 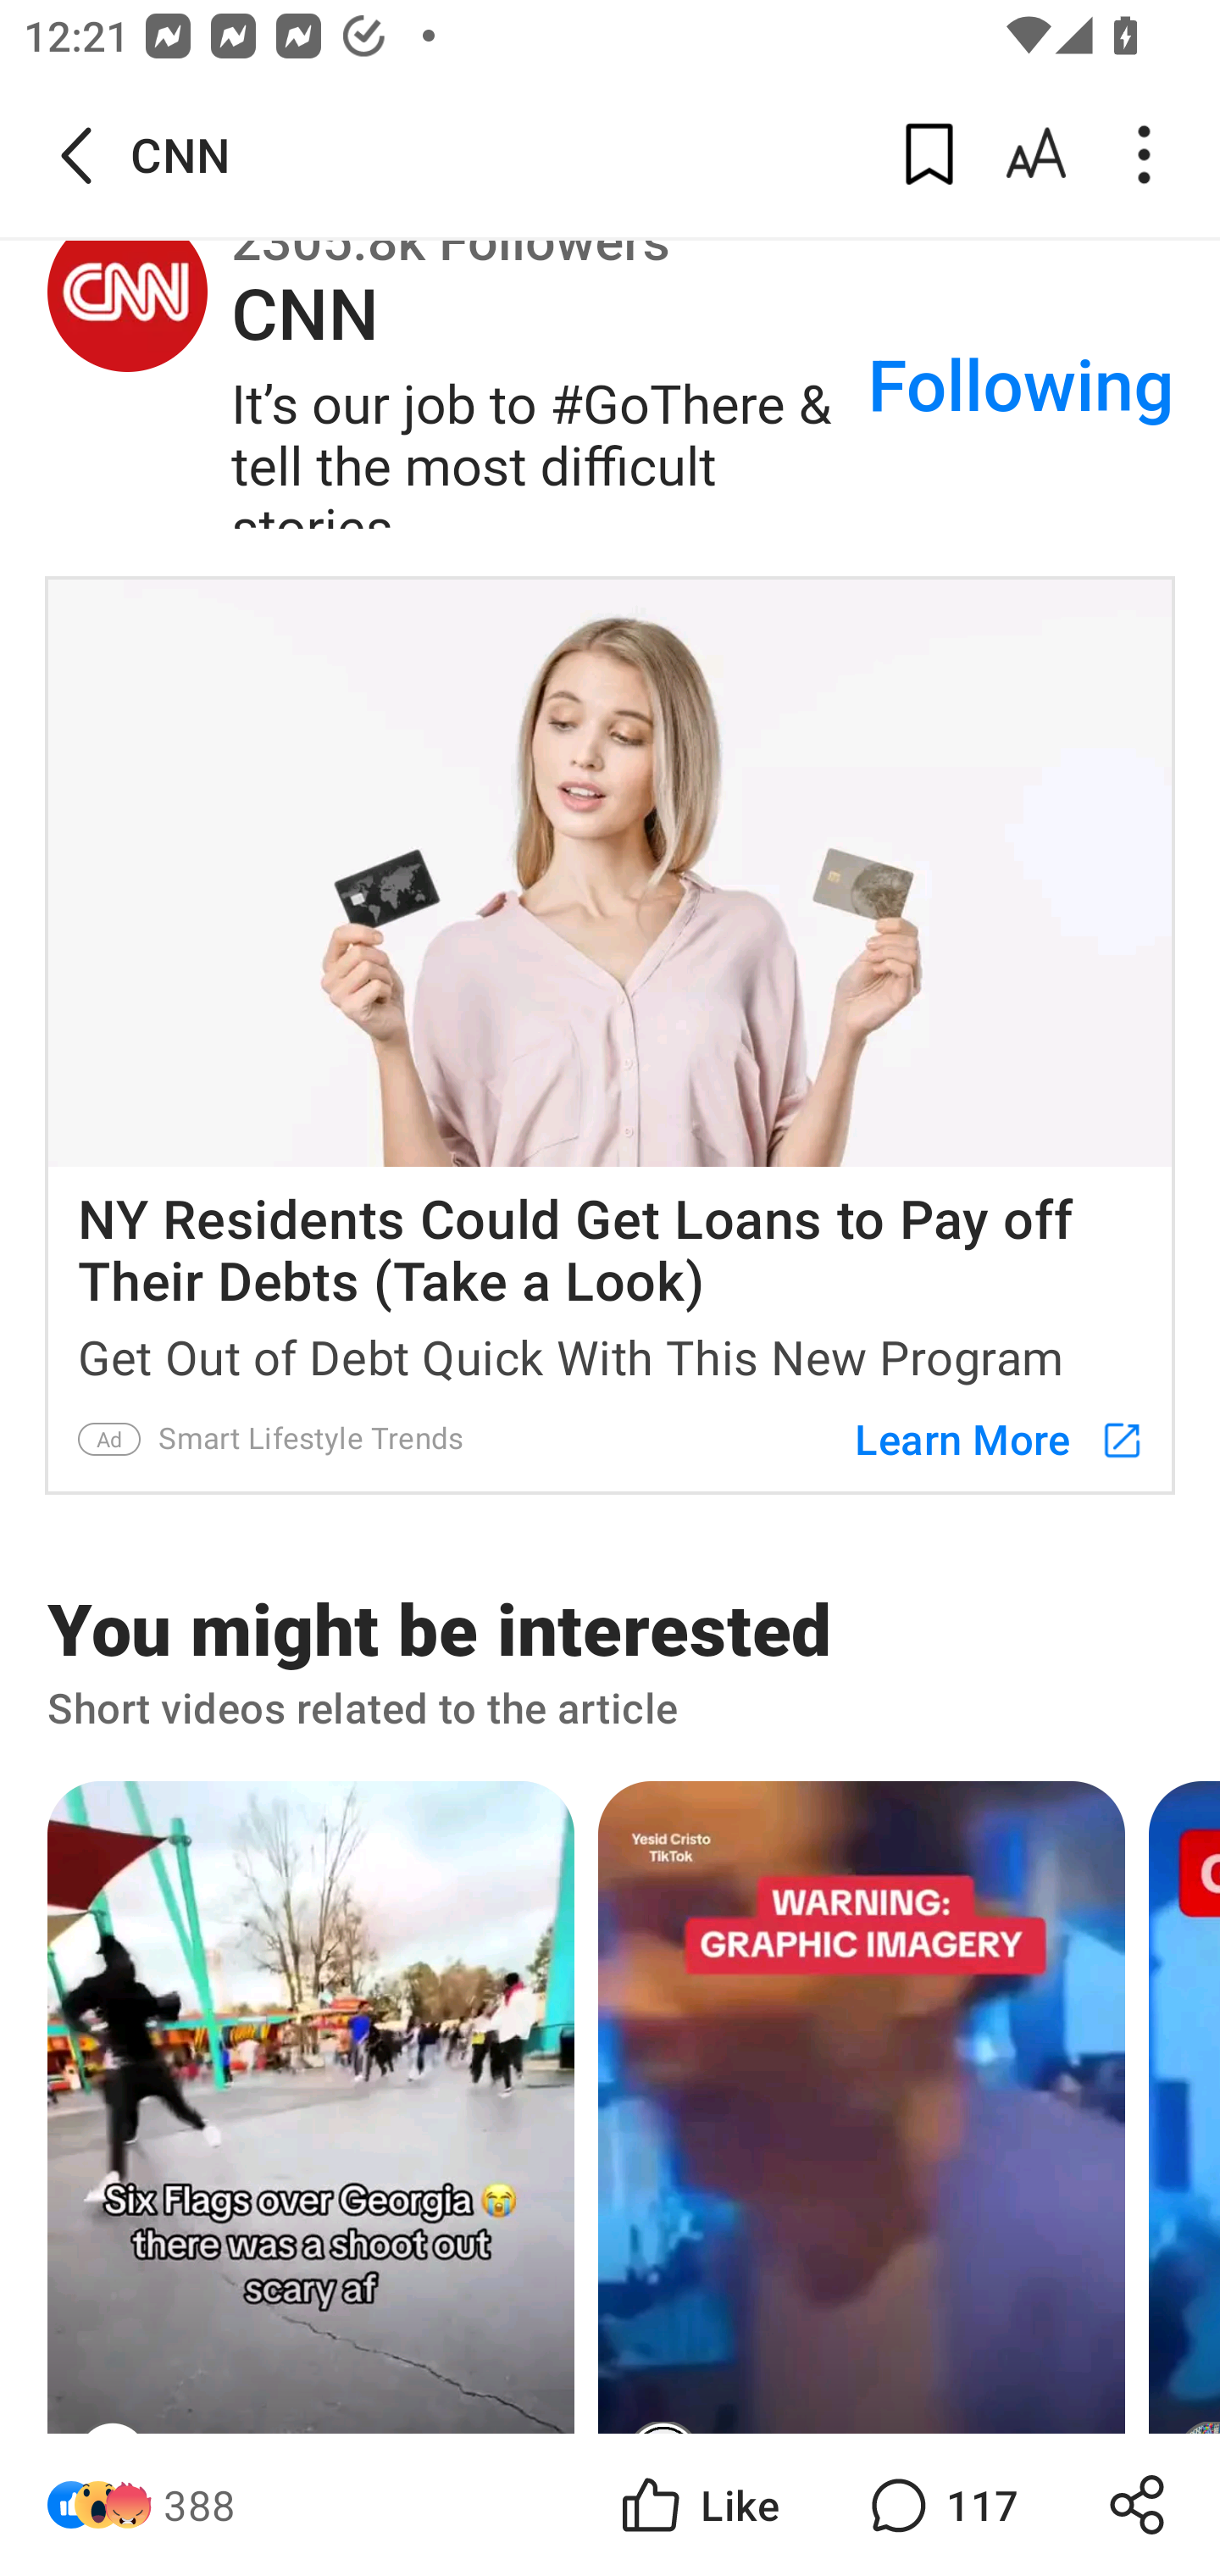 I want to click on Get Out of Debt Quick With This New Program, so click(x=610, y=1351).